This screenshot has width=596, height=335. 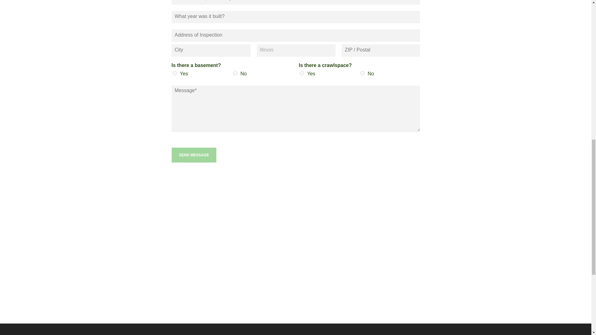 I want to click on Yes, so click(x=175, y=73).